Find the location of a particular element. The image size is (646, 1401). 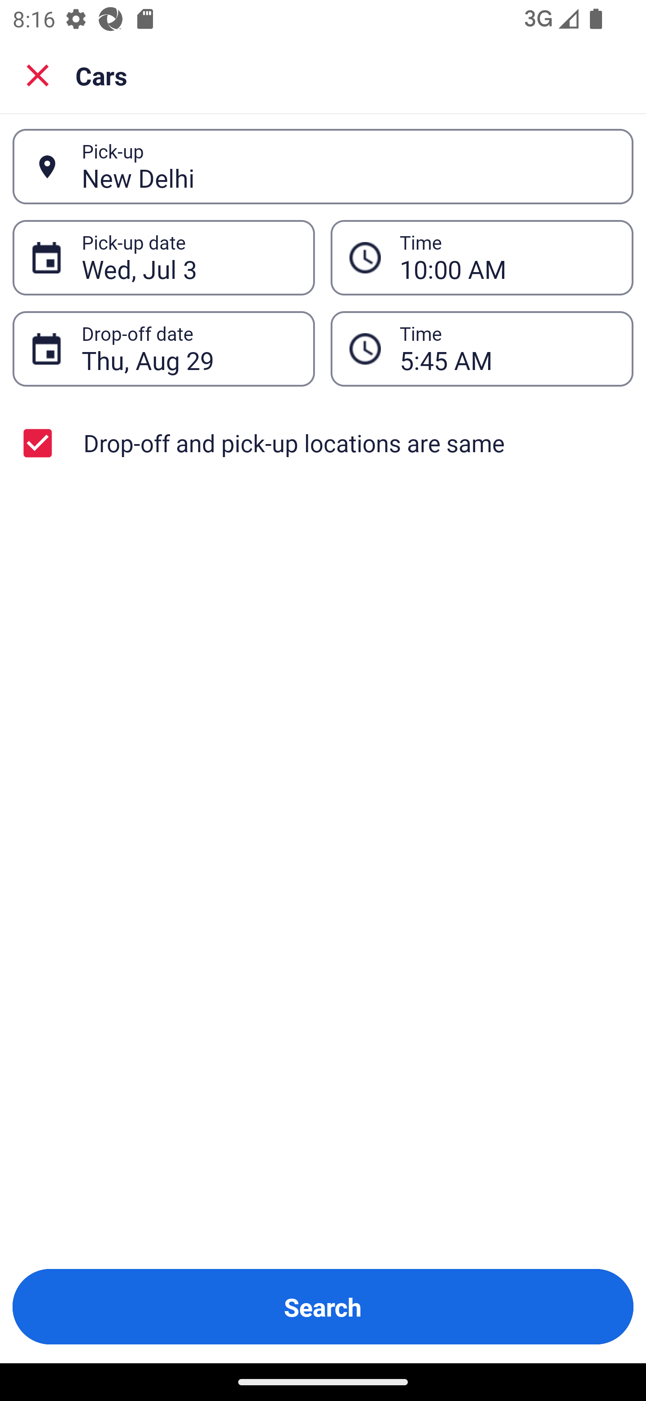

Drop-off and pick-up locations are same is located at coordinates (323, 443).